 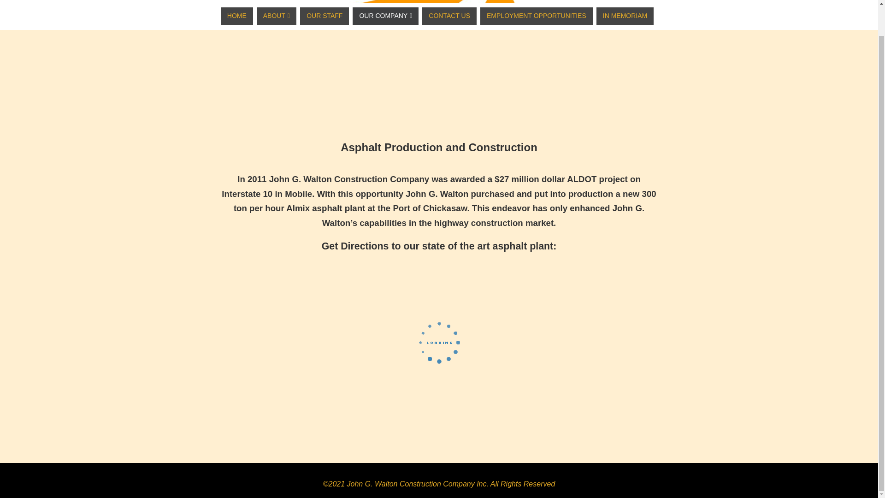 What do you see at coordinates (324, 16) in the screenshot?
I see `OUR STAFF` at bounding box center [324, 16].